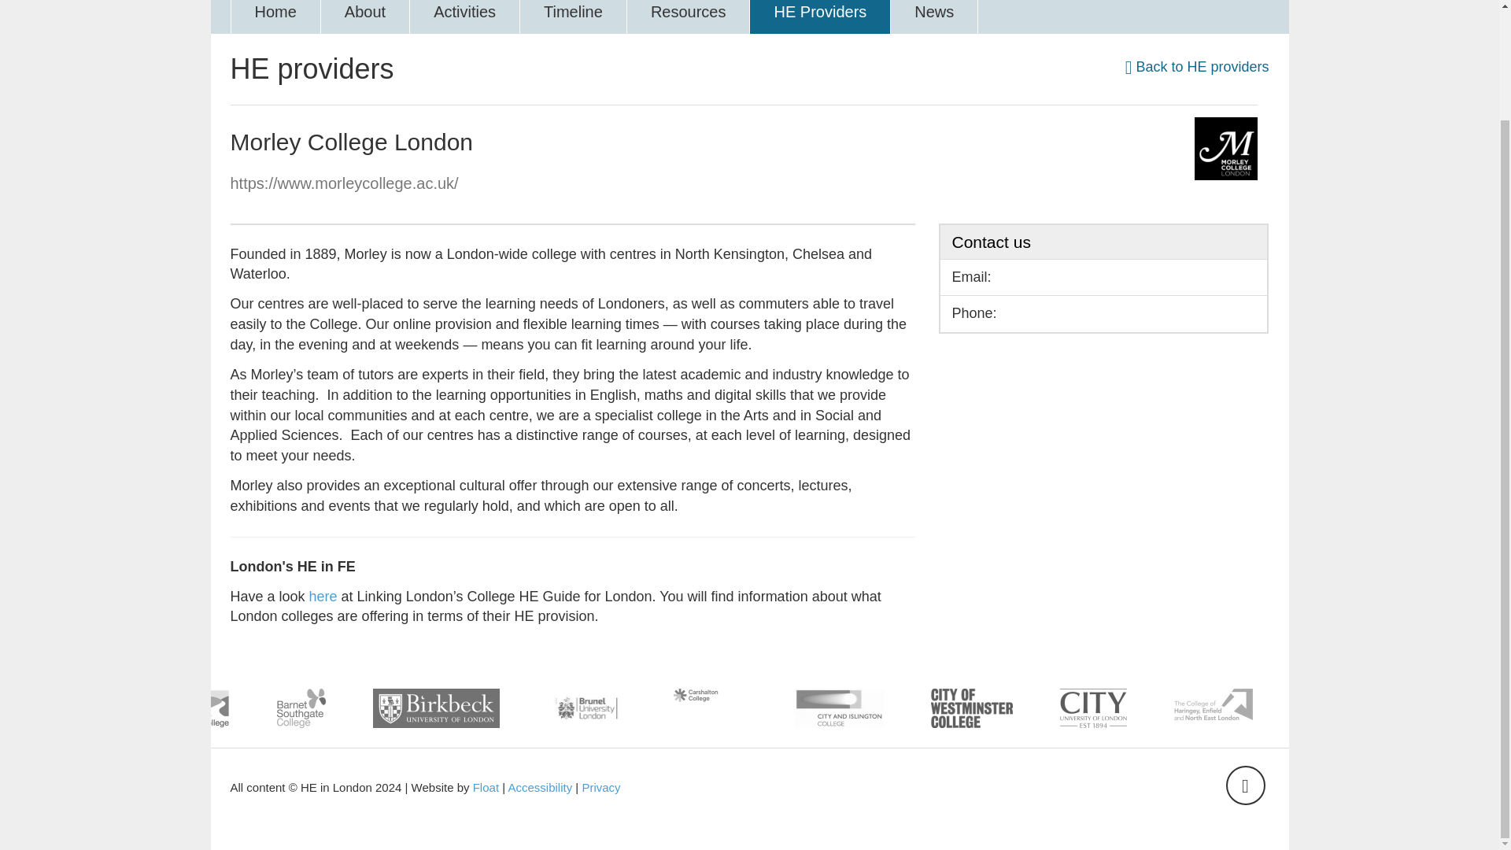 The image size is (1511, 850). What do you see at coordinates (573, 17) in the screenshot?
I see `Timeline` at bounding box center [573, 17].